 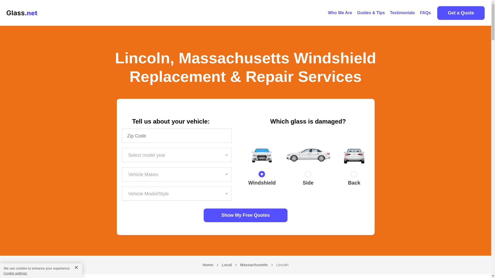 What do you see at coordinates (340, 13) in the screenshot?
I see `Who We Are` at bounding box center [340, 13].